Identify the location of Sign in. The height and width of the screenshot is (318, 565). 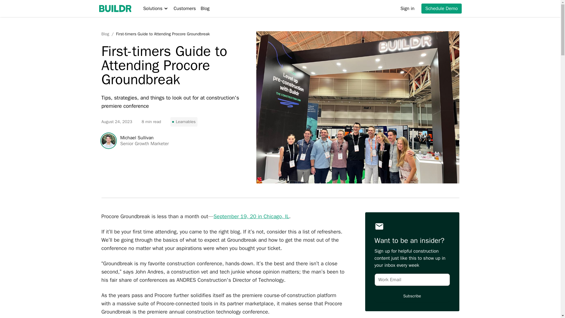
(408, 9).